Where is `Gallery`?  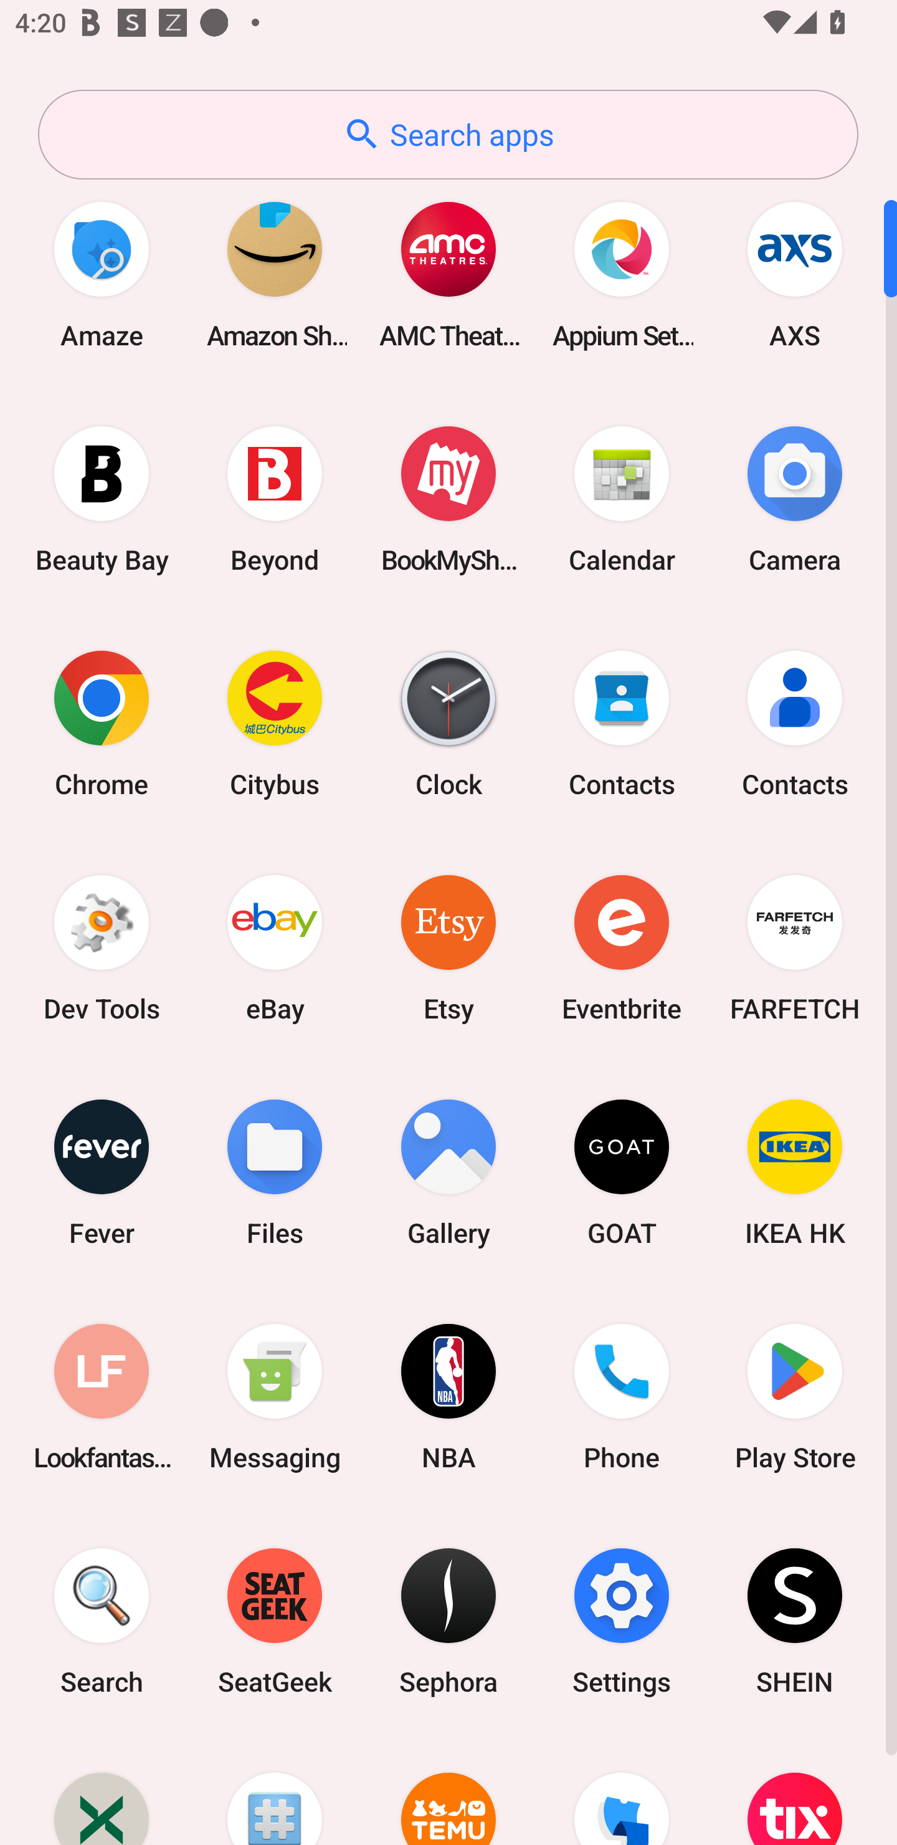
Gallery is located at coordinates (448, 1172).